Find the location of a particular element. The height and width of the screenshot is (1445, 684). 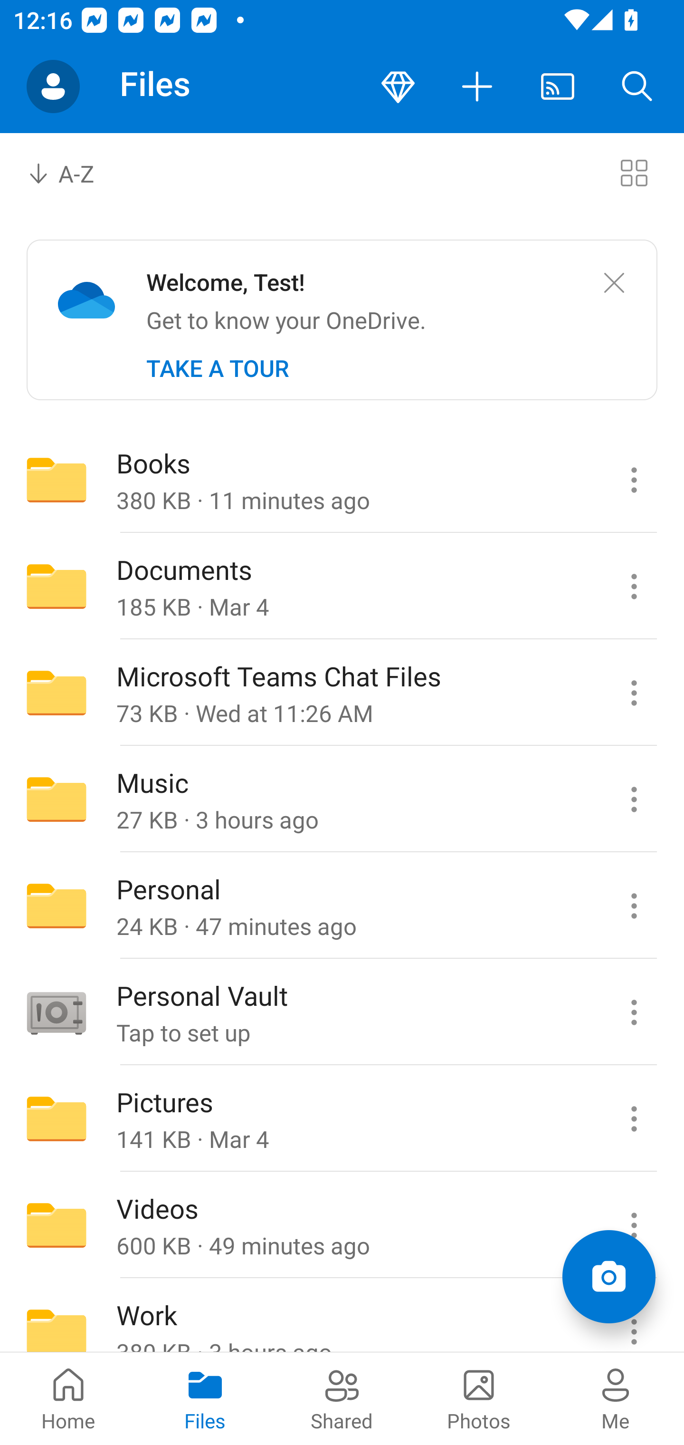

Folder Music 27 KB · 3 hours ago Music commands is located at coordinates (342, 799).